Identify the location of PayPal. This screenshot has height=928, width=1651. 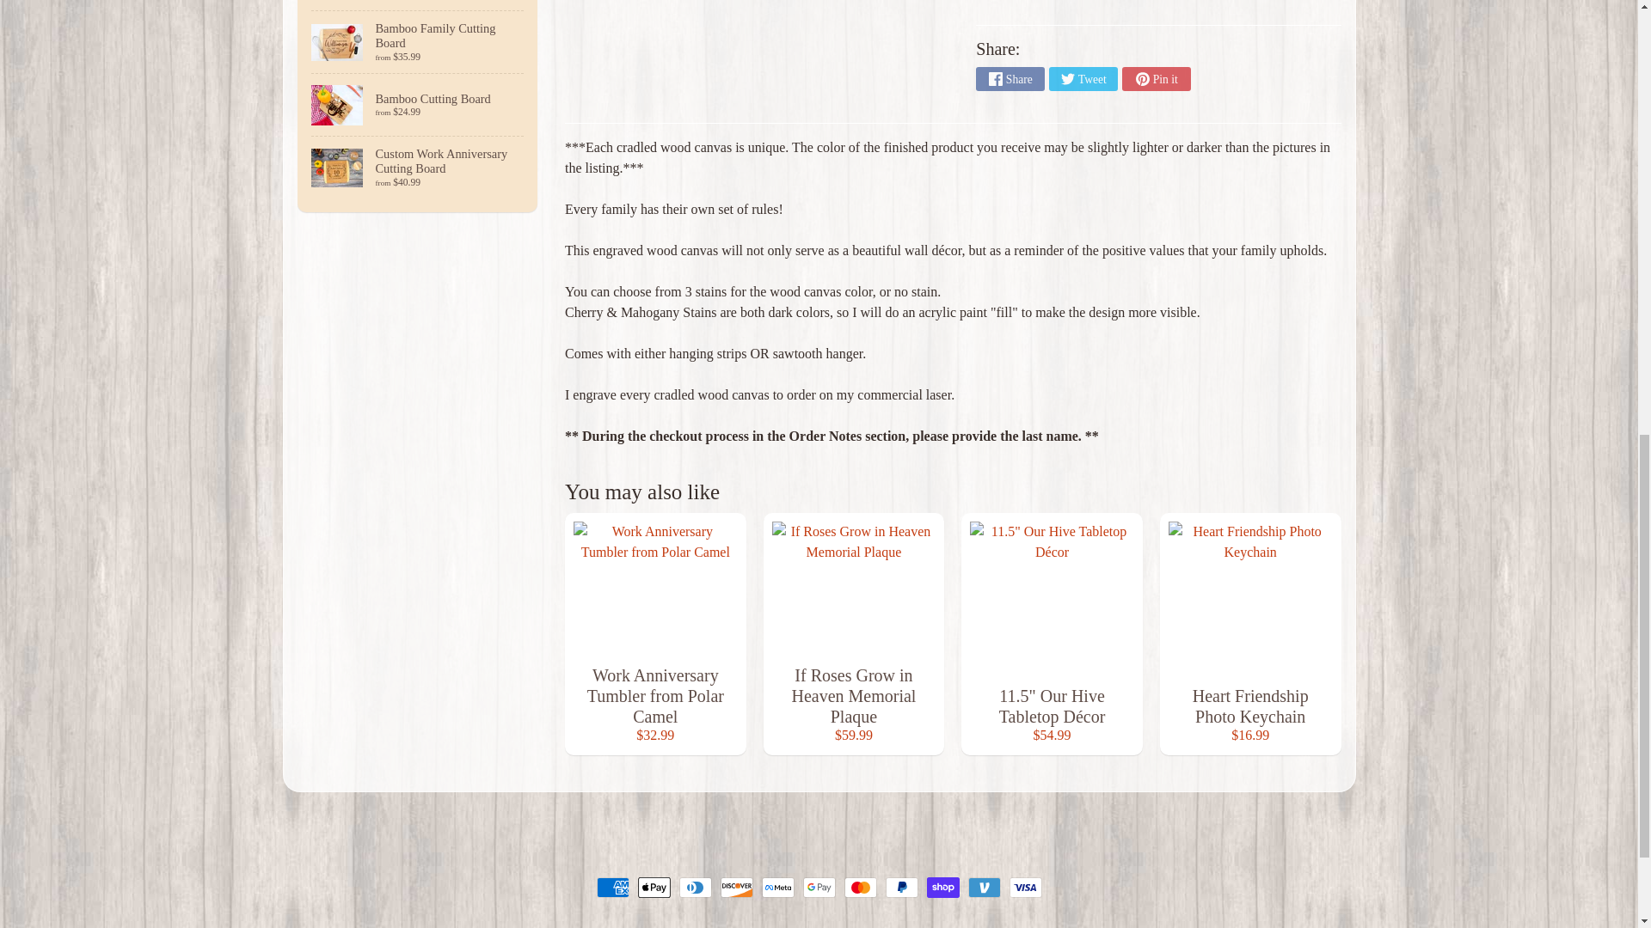
(901, 887).